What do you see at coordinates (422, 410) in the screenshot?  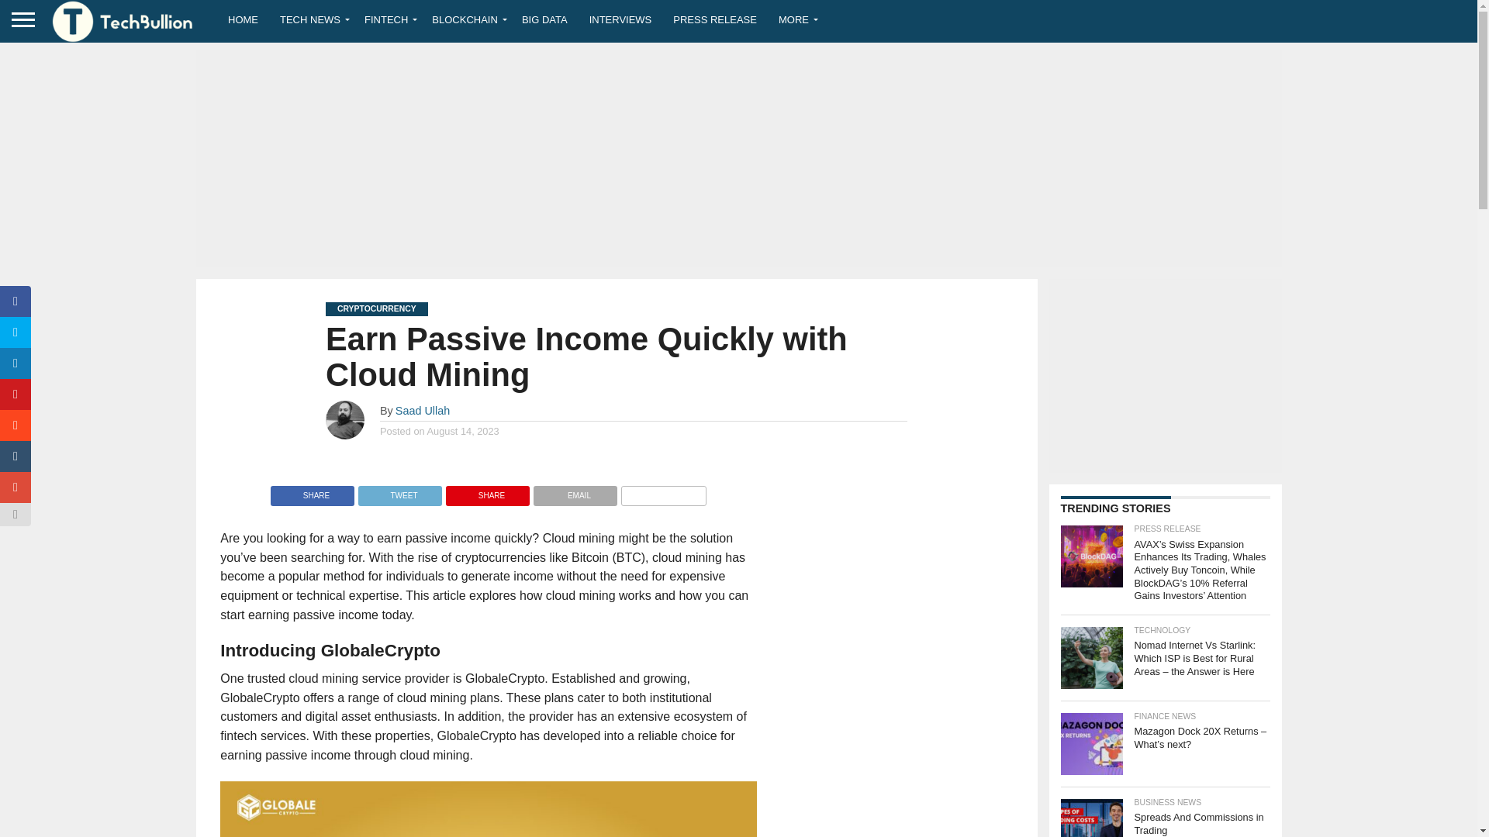 I see `Posts by Saad Ullah` at bounding box center [422, 410].